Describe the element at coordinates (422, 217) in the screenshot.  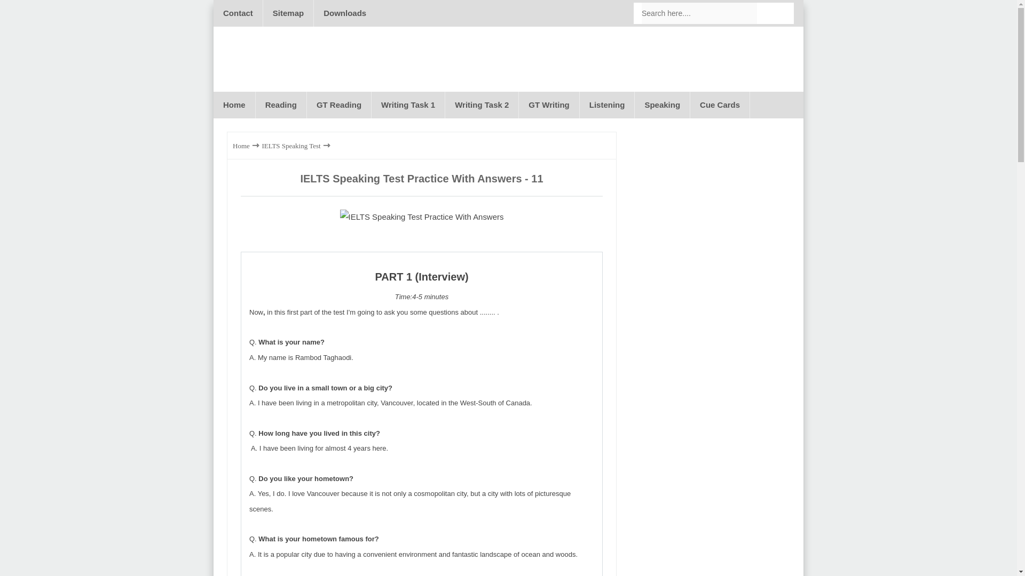
I see `IELTS Speaking Test Practice With Answers - 11` at that location.